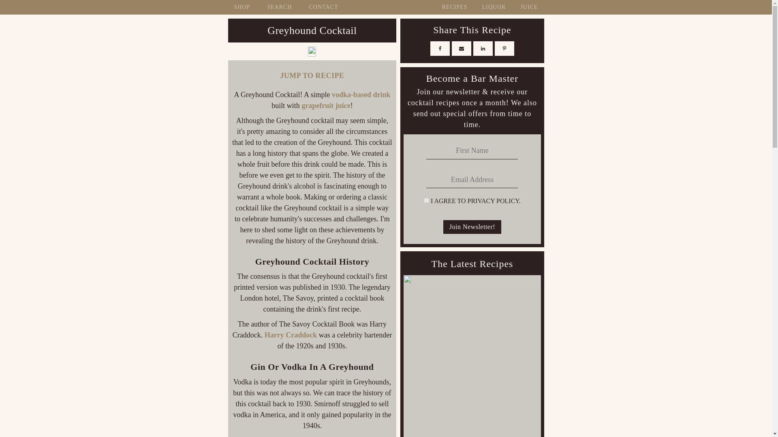 This screenshot has height=437, width=778. What do you see at coordinates (279, 6) in the screenshot?
I see `SEARCH` at bounding box center [279, 6].